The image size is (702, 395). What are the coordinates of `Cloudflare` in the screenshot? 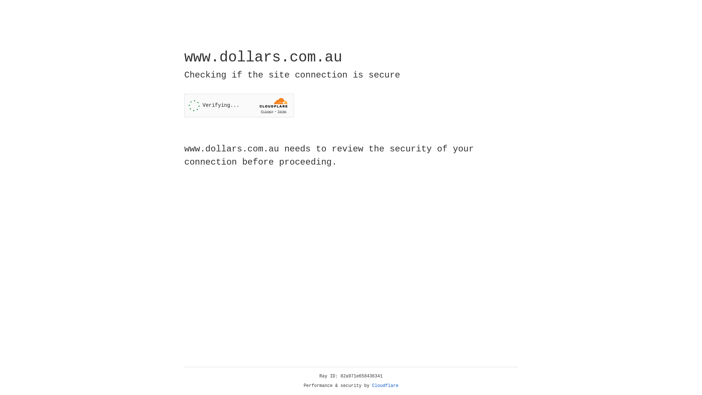 It's located at (385, 386).